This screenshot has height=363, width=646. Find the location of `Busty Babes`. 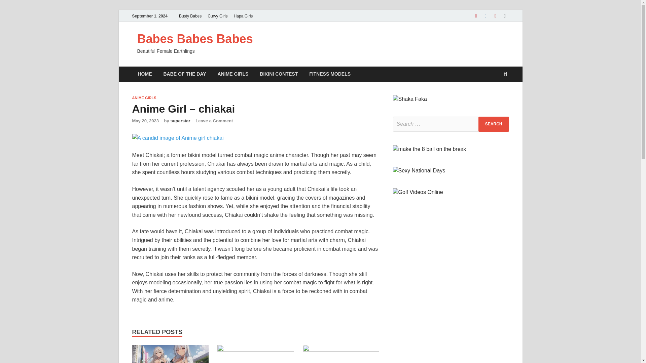

Busty Babes is located at coordinates (190, 16).